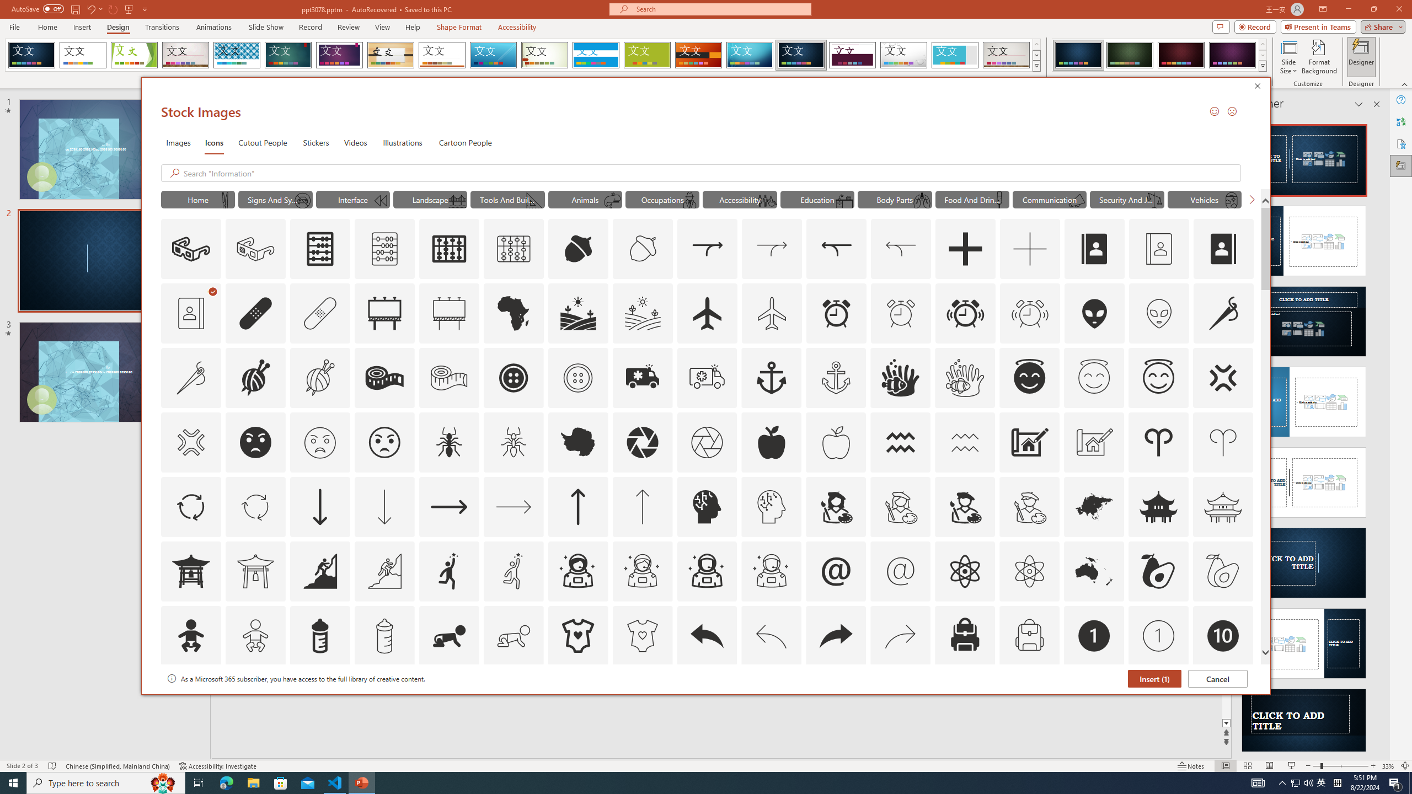 This screenshot has width=1412, height=794. I want to click on AutomationID: Icons_Abacus1_M, so click(514, 249).